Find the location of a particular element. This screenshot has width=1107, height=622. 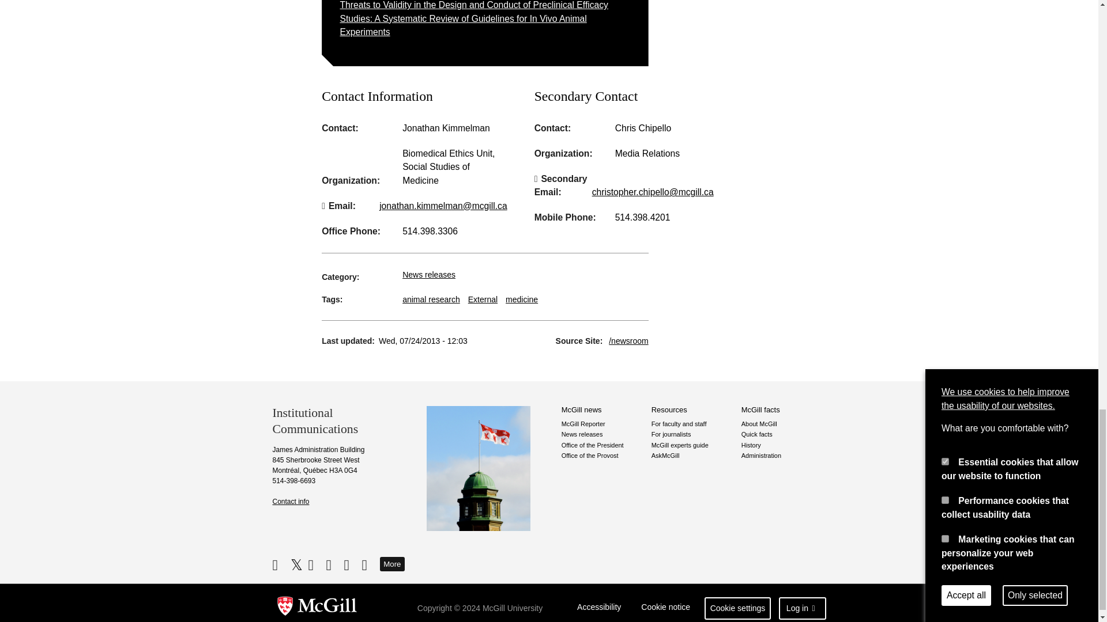

External is located at coordinates (483, 299).